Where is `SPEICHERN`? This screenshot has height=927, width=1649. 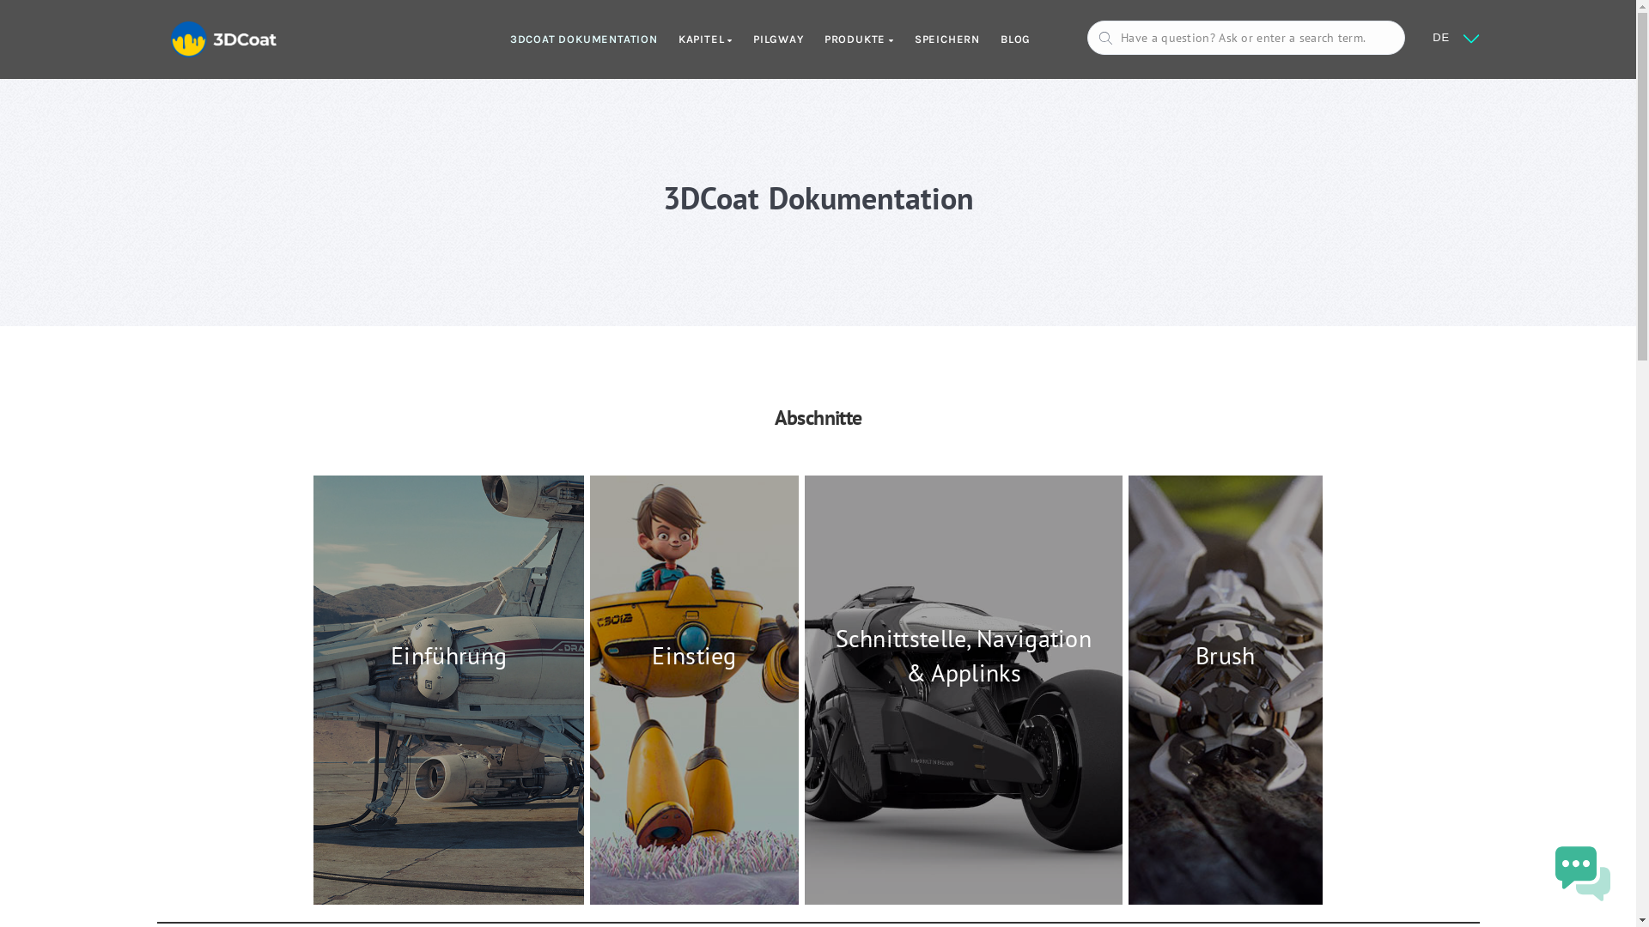 SPEICHERN is located at coordinates (937, 39).